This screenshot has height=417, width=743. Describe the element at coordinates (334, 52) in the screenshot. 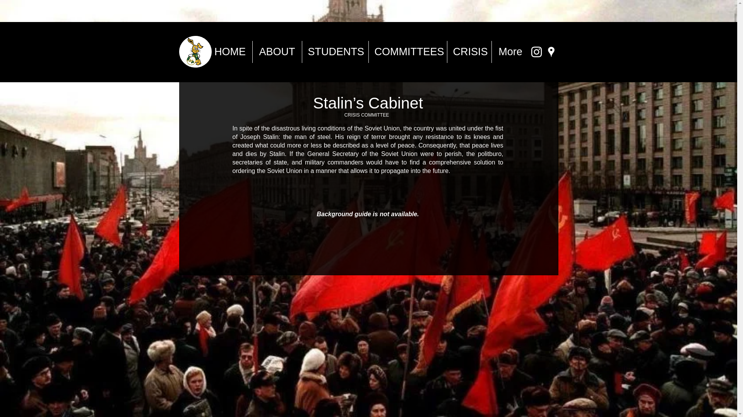

I see `STUDENTS` at that location.